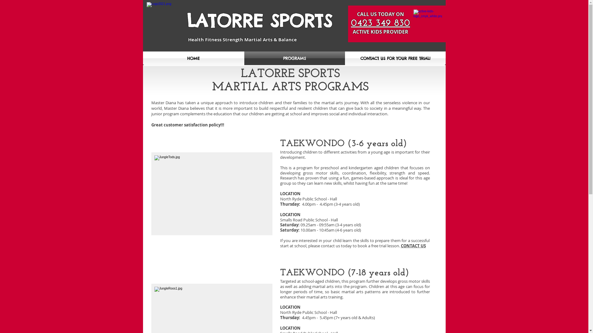  What do you see at coordinates (259, 23) in the screenshot?
I see `LATORRE SPORTS` at bounding box center [259, 23].